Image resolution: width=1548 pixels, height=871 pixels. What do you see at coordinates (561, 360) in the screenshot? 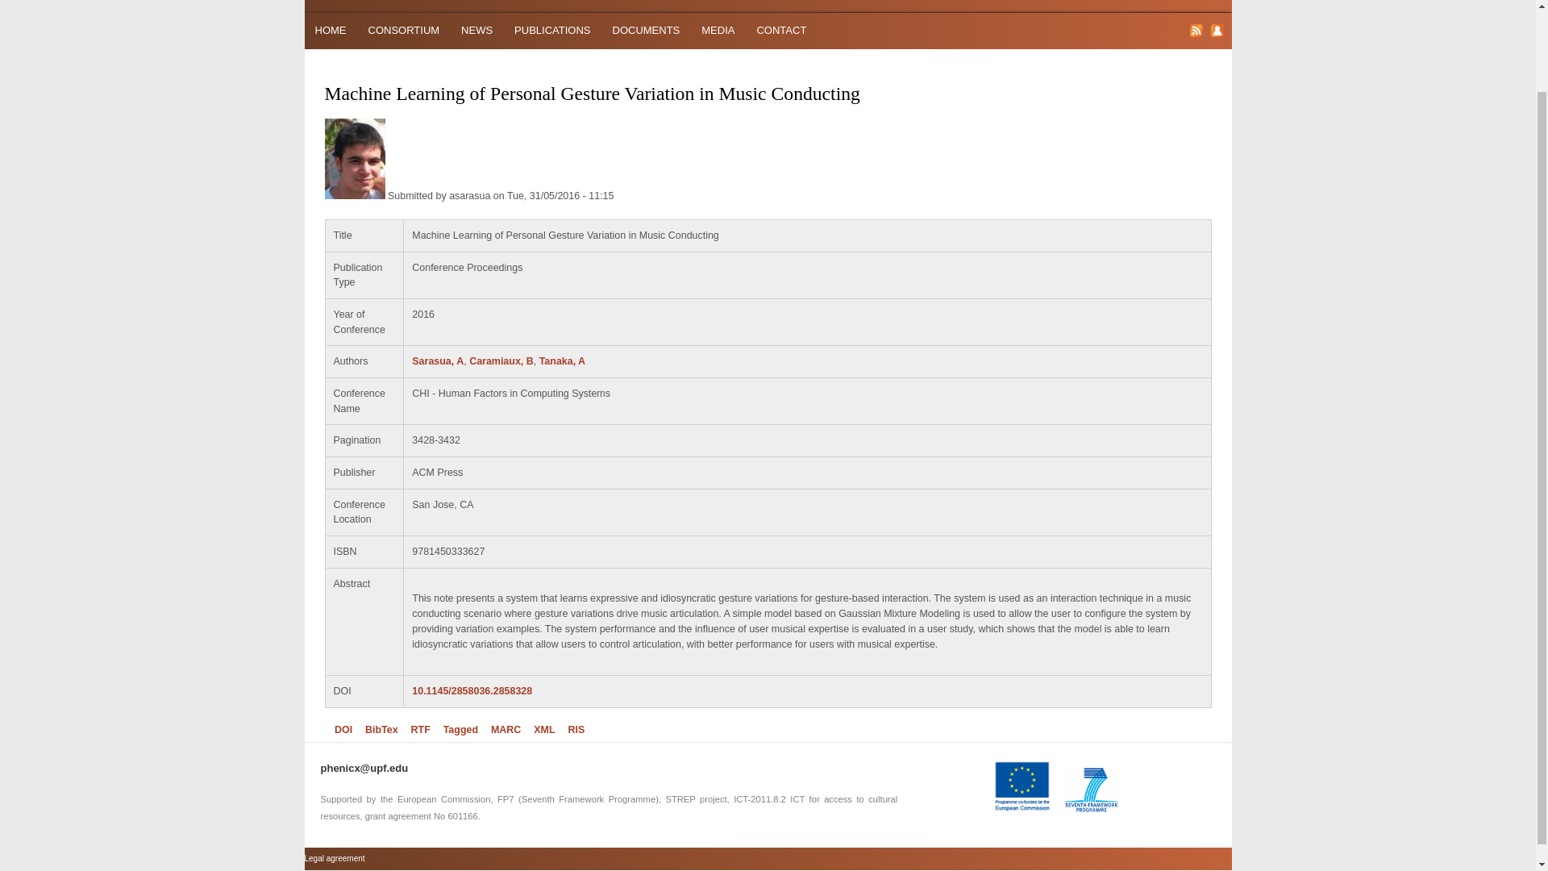
I see `Tanaka, A` at bounding box center [561, 360].